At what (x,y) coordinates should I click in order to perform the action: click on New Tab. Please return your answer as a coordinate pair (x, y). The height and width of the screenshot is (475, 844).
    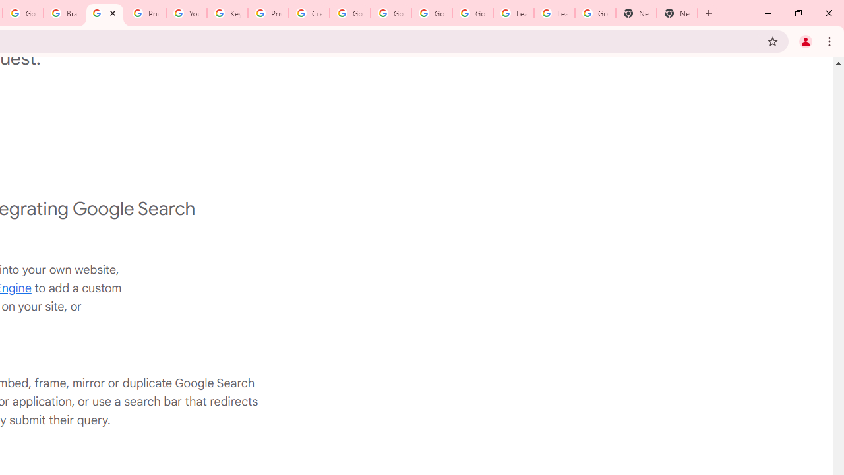
    Looking at the image, I should click on (636, 13).